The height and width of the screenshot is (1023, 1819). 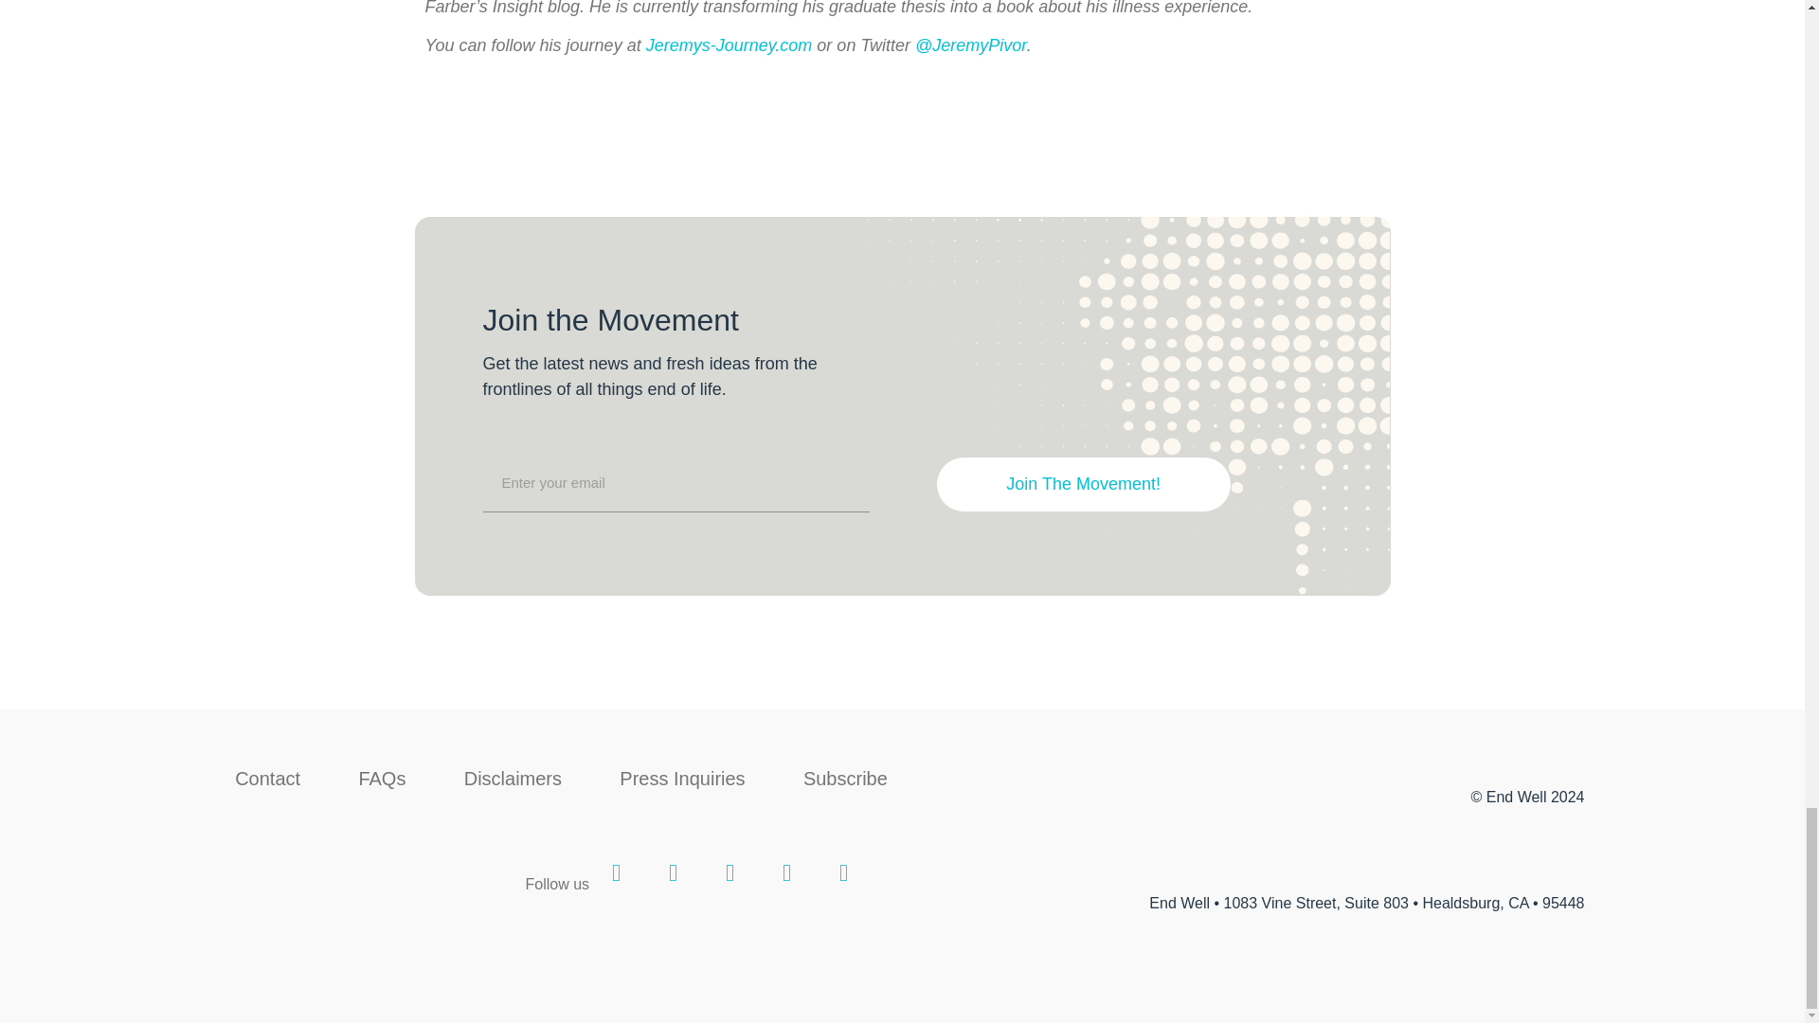 What do you see at coordinates (729, 45) in the screenshot?
I see `Jeremys-Journey.com` at bounding box center [729, 45].